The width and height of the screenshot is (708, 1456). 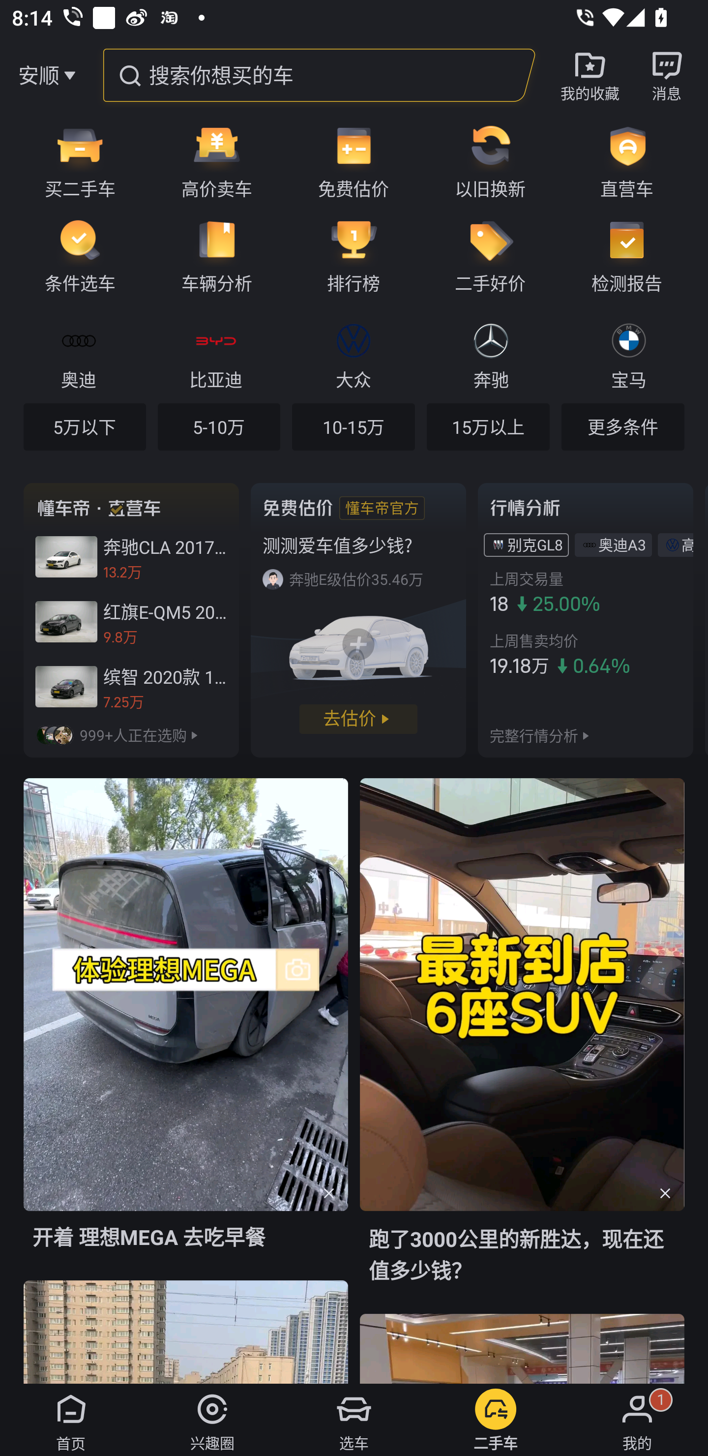 I want to click on 5-10万, so click(x=219, y=426).